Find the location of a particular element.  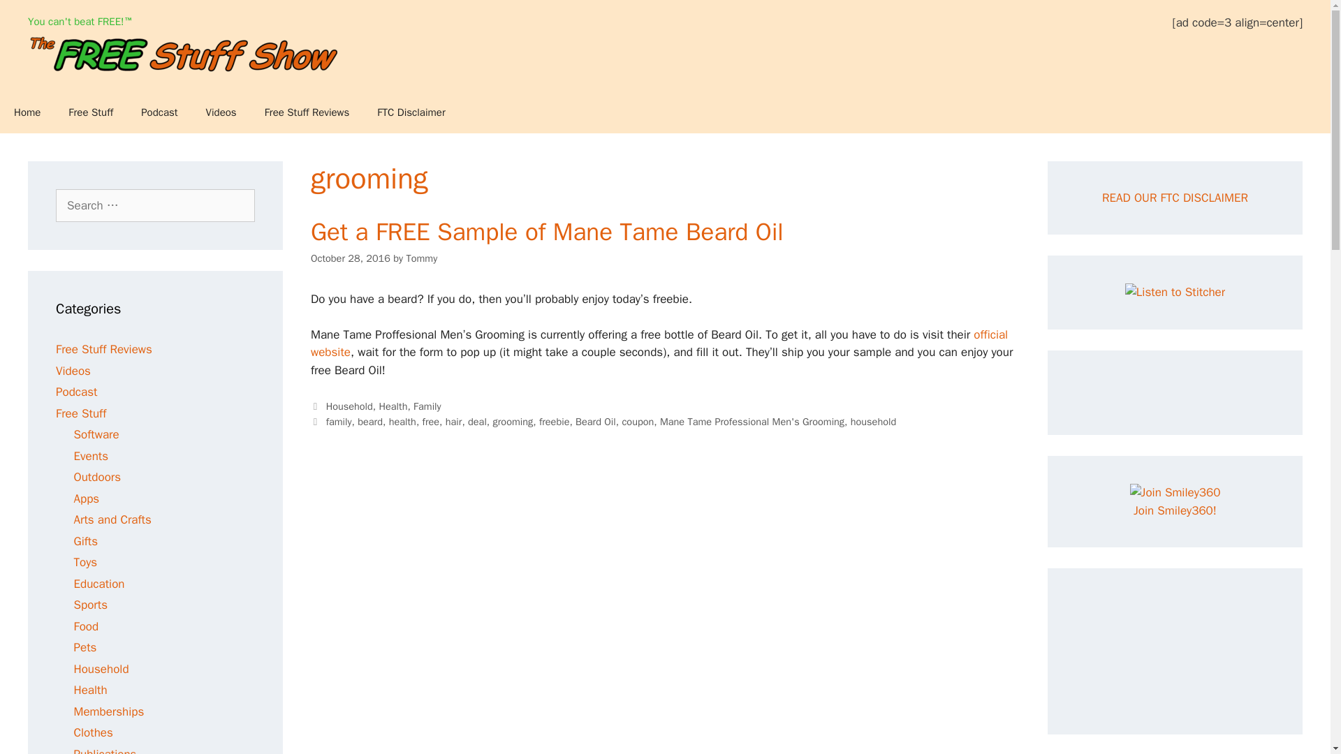

Family is located at coordinates (427, 406).